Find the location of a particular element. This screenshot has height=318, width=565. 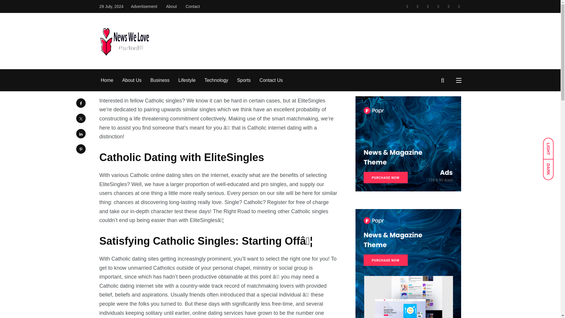

Uncategorized is located at coordinates (164, 9).